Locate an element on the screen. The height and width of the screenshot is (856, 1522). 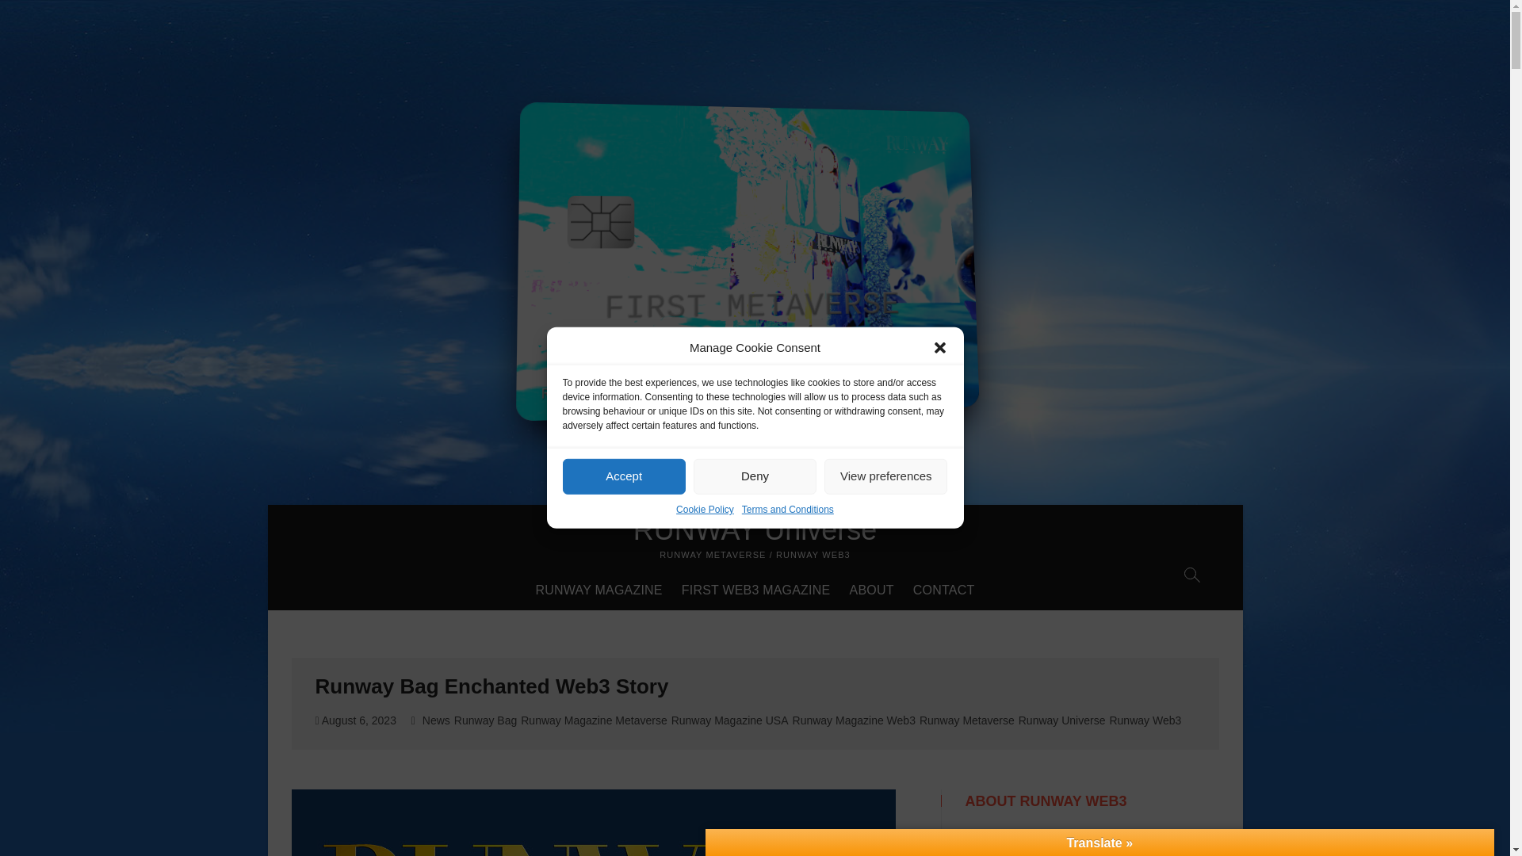
RUNWAY Universe is located at coordinates (755, 529).